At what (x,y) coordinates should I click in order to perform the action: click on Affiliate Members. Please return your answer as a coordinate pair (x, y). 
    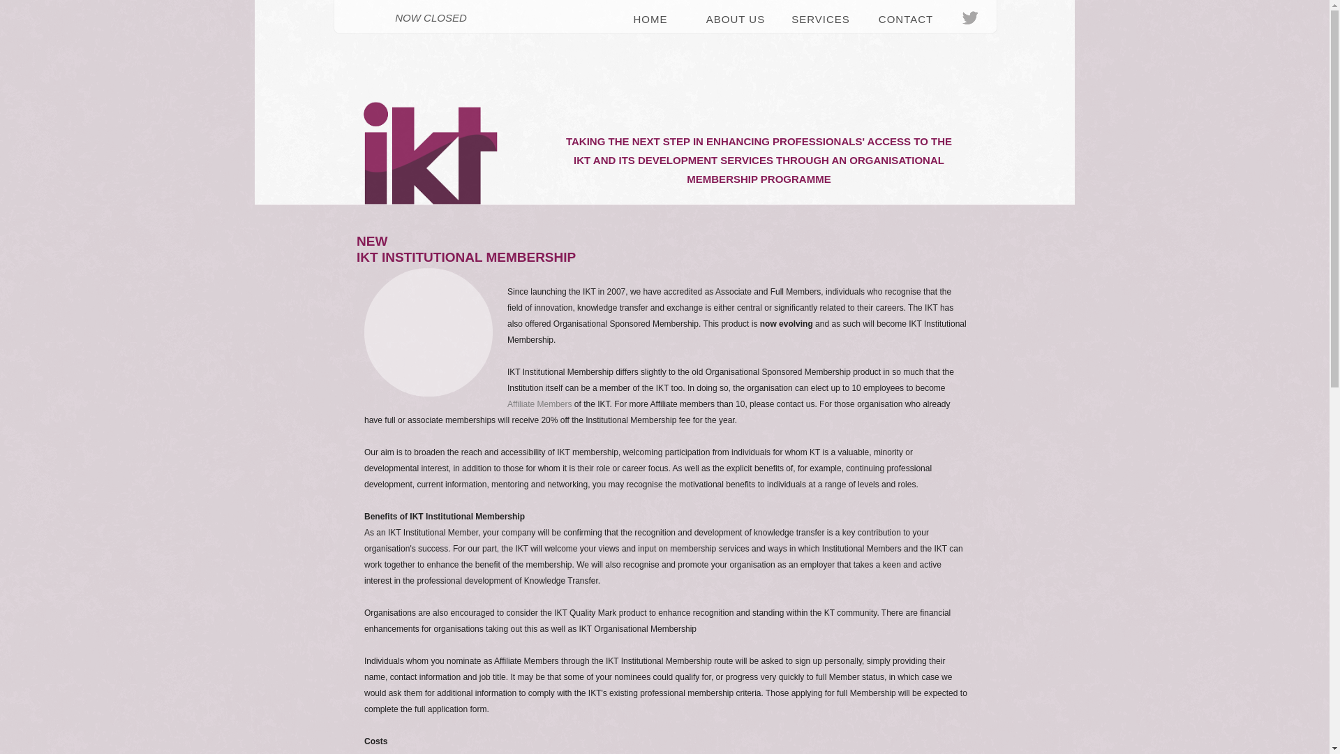
    Looking at the image, I should click on (539, 404).